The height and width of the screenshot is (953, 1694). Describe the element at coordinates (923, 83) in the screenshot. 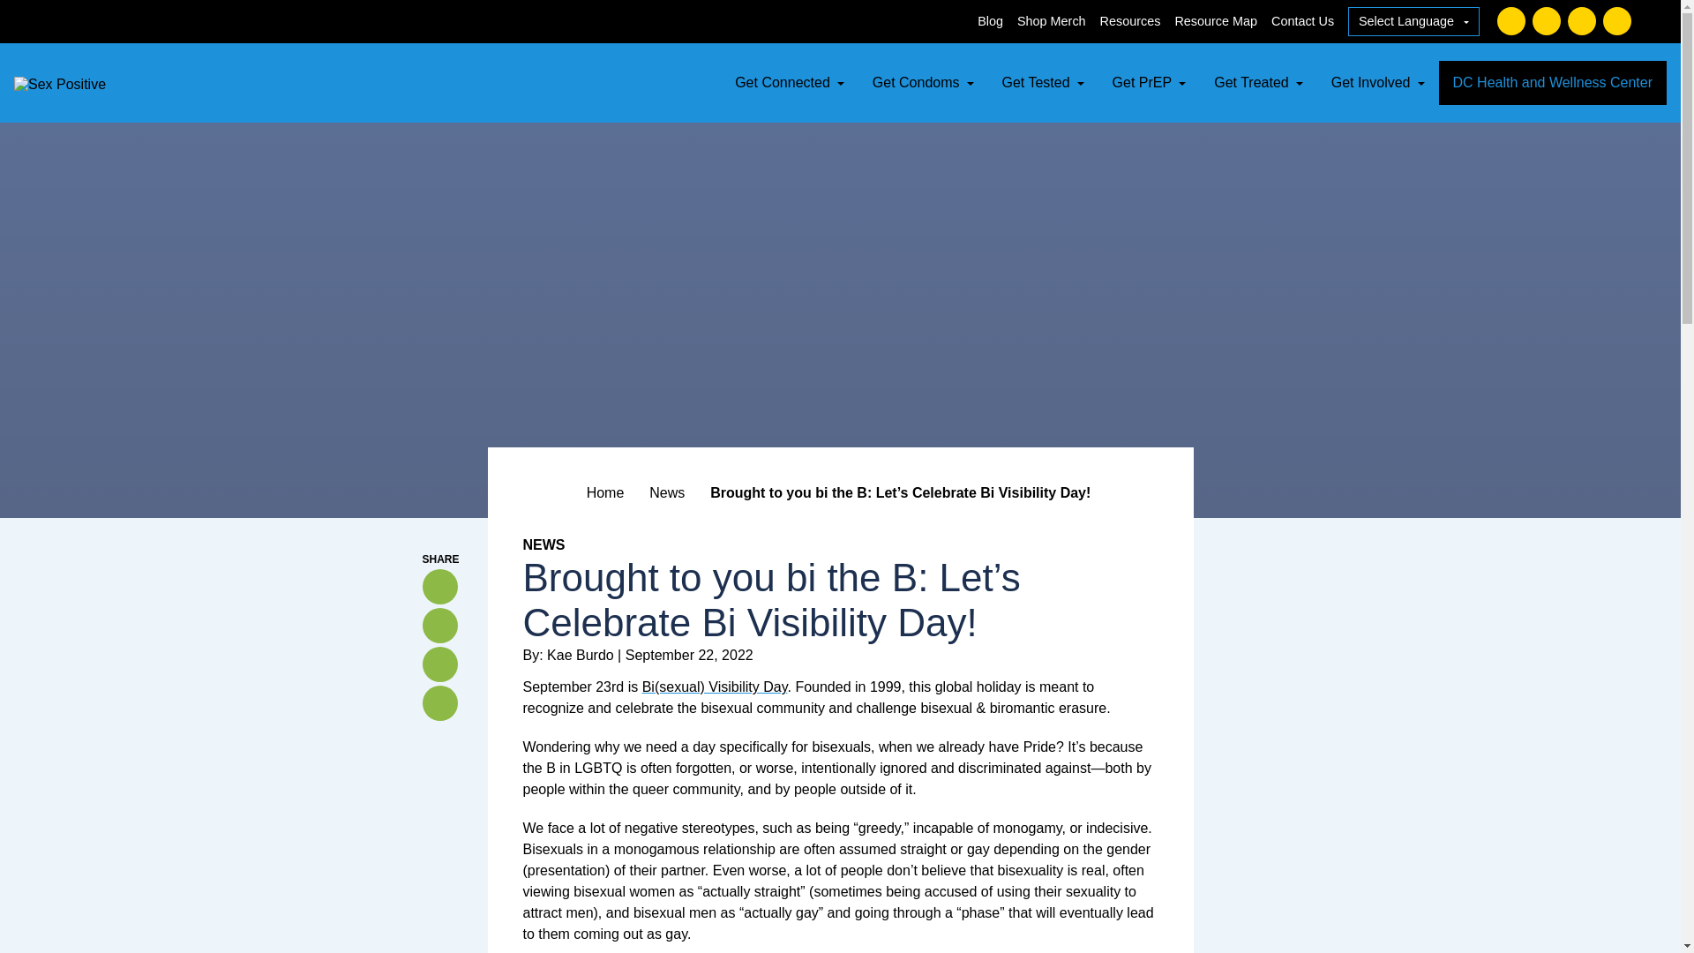

I see `Get Condoms` at that location.